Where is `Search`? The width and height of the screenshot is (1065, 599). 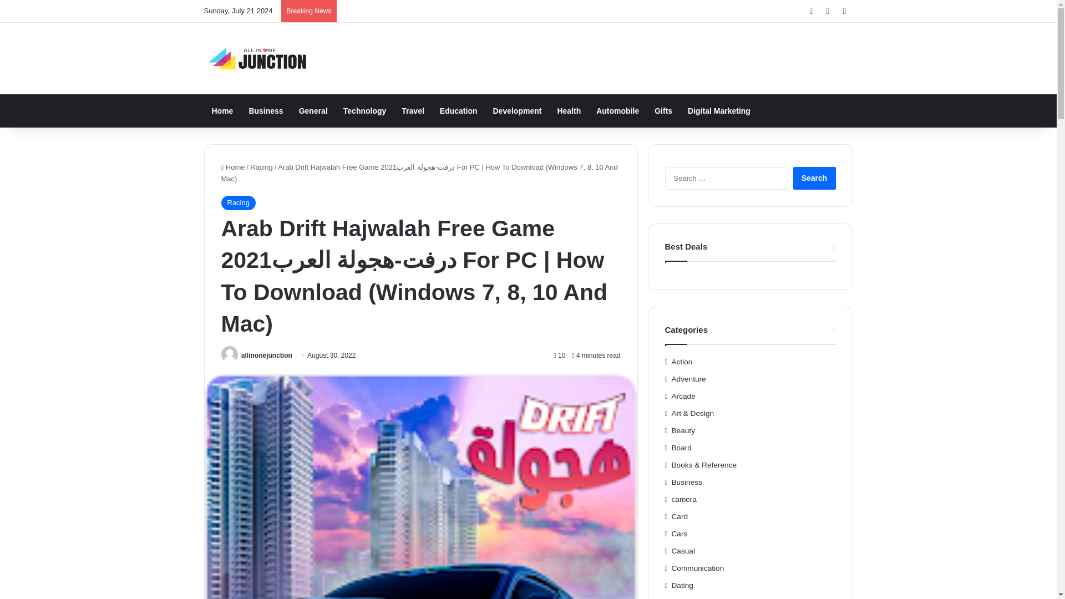
Search is located at coordinates (814, 179).